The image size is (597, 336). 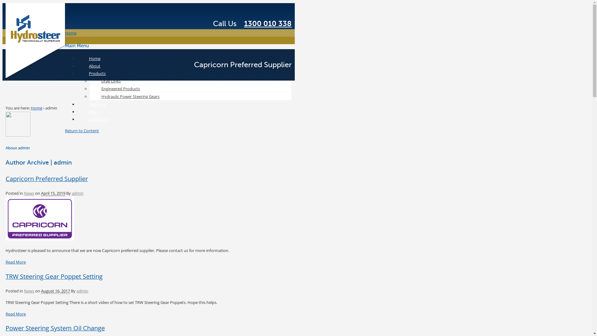 I want to click on TRW Steering Gear Poppet Setting, so click(x=54, y=276).